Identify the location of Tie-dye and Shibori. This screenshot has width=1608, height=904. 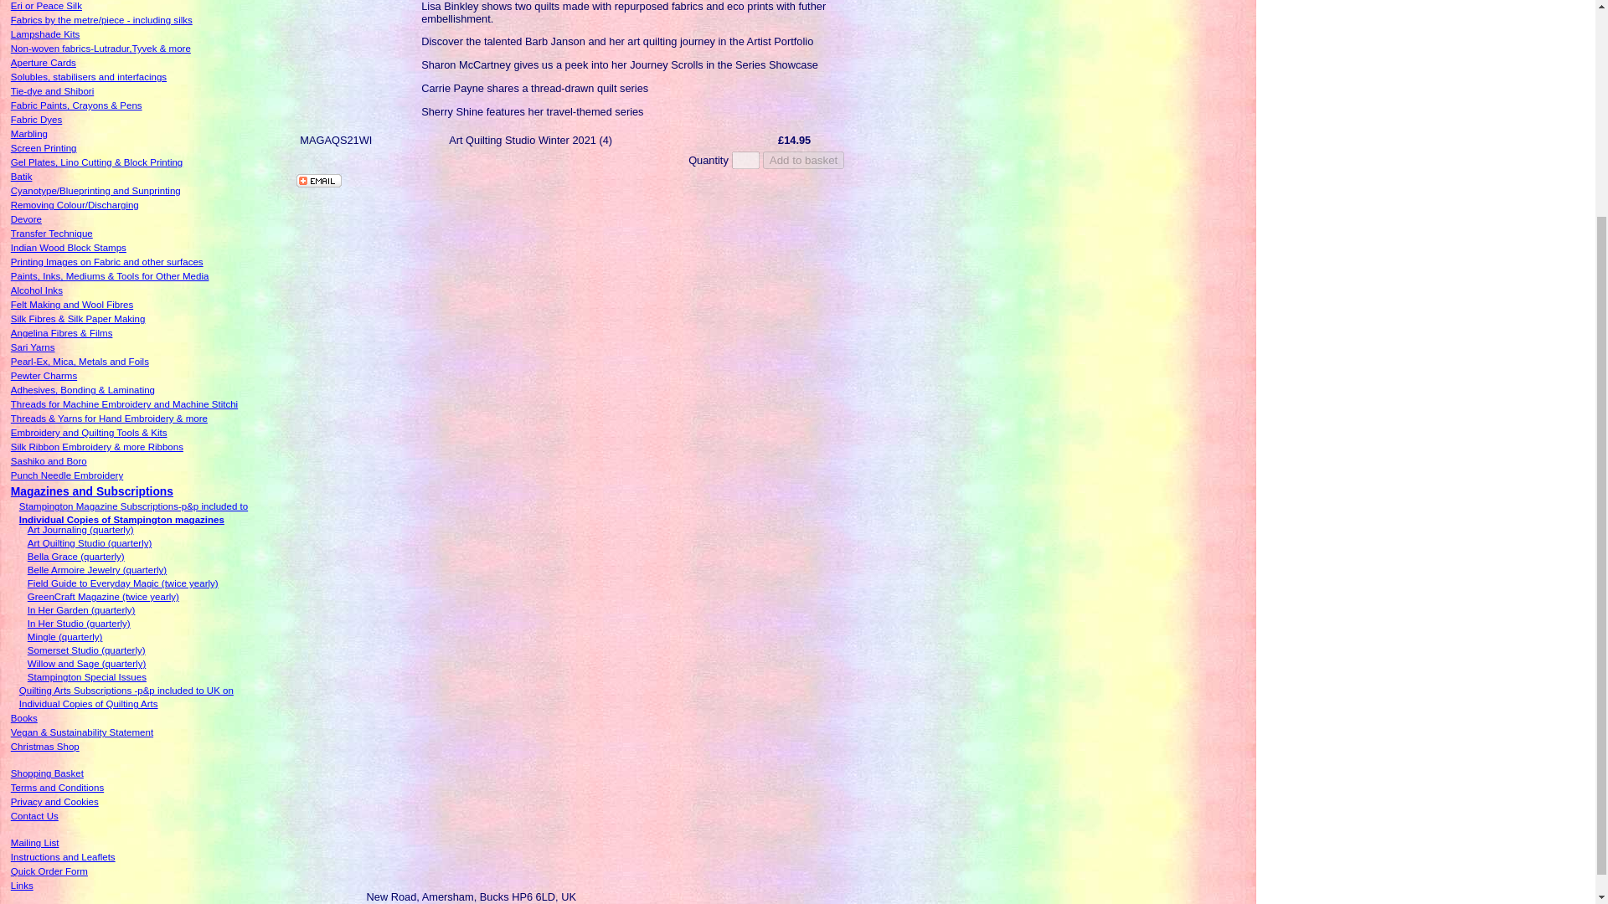
(52, 90).